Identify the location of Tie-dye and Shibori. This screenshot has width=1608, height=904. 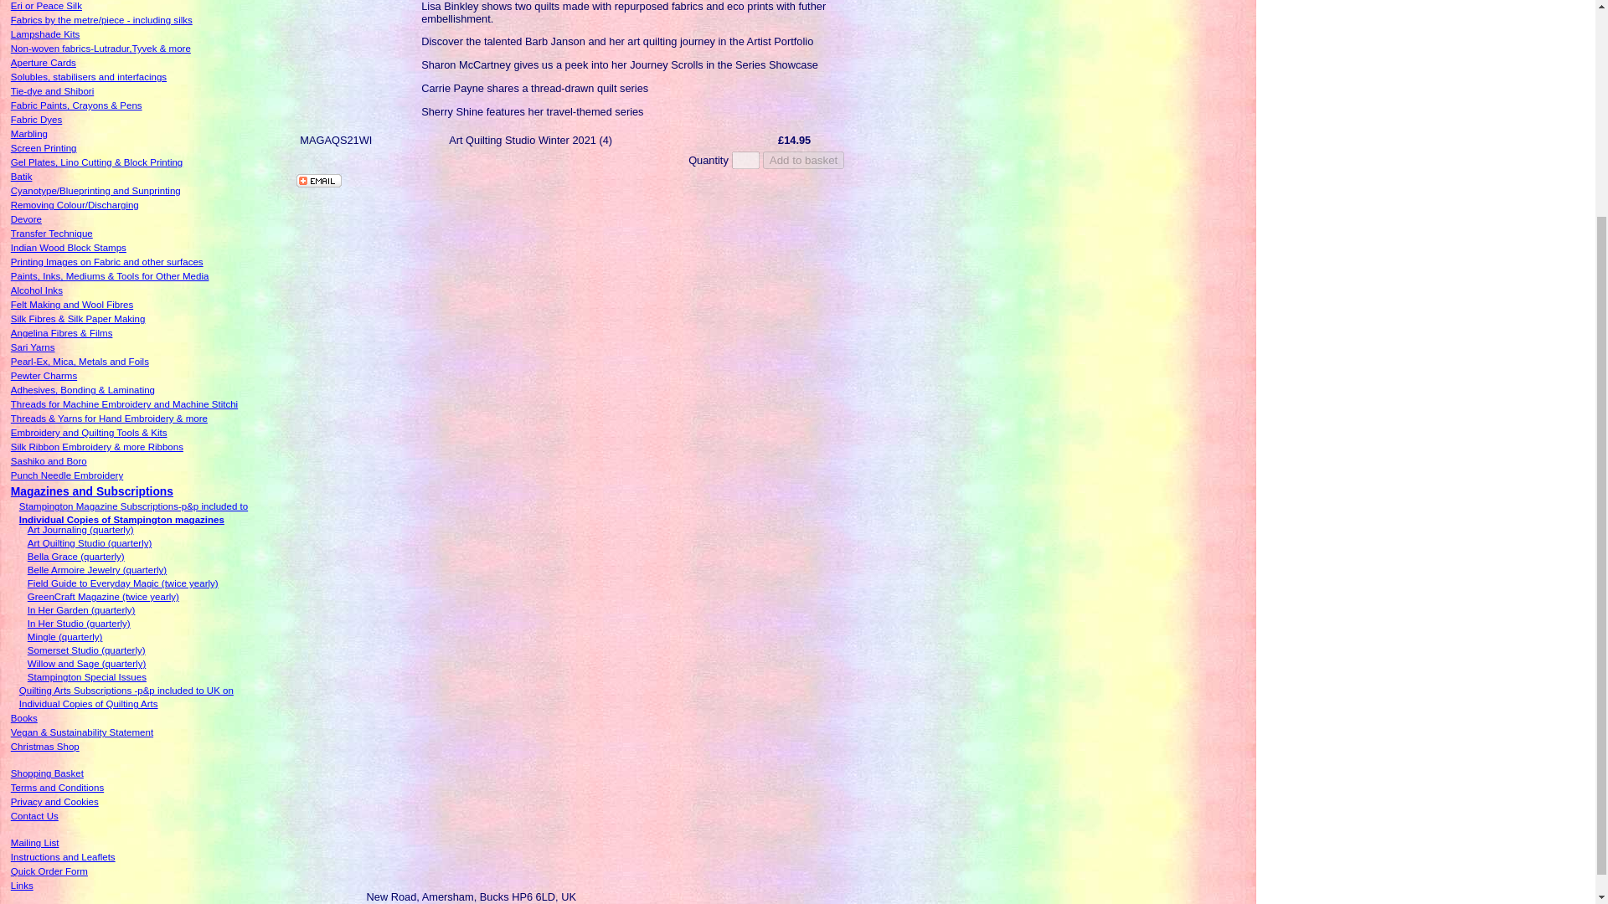
(52, 90).